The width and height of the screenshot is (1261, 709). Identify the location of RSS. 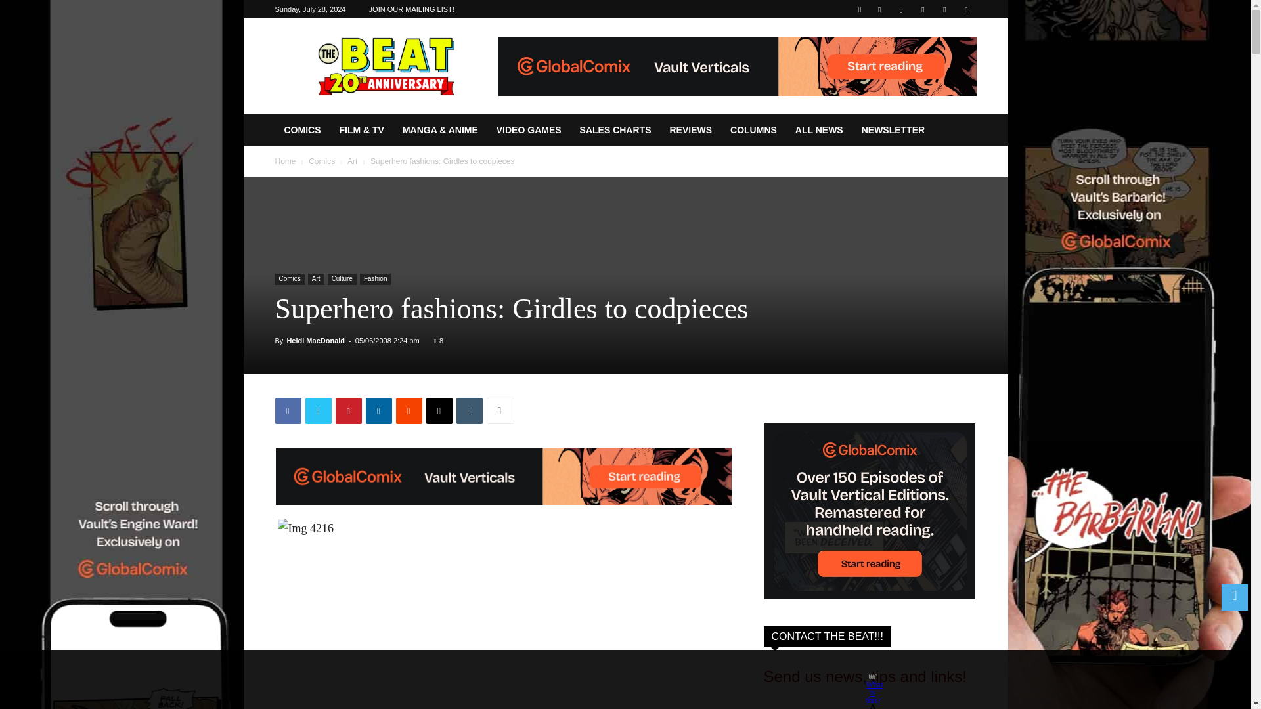
(923, 9).